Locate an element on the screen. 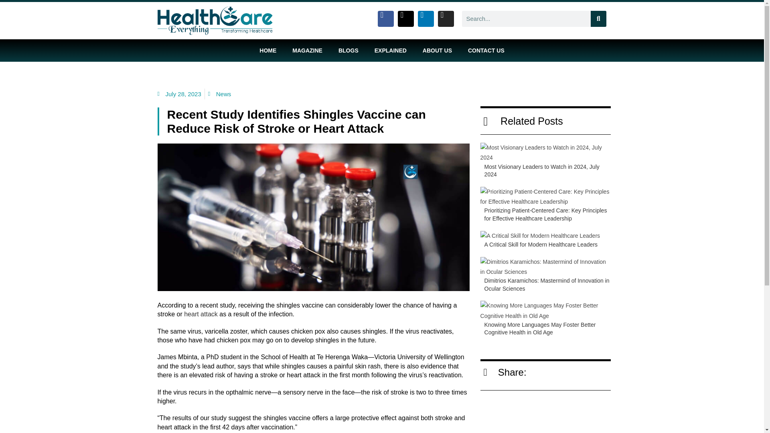  BLOGS is located at coordinates (348, 51).